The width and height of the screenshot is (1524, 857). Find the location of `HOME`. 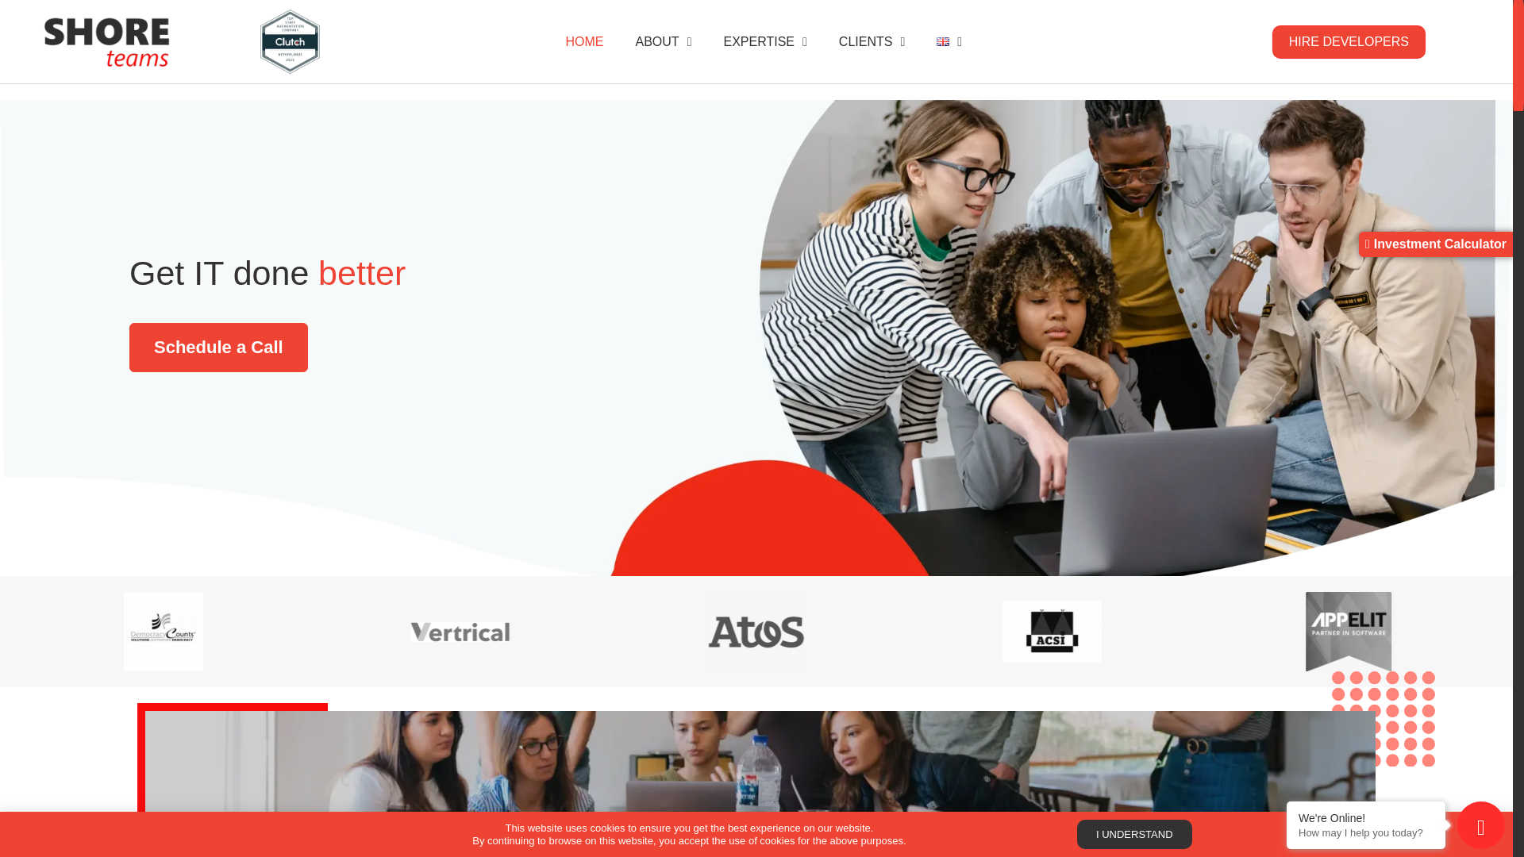

HOME is located at coordinates (585, 41).